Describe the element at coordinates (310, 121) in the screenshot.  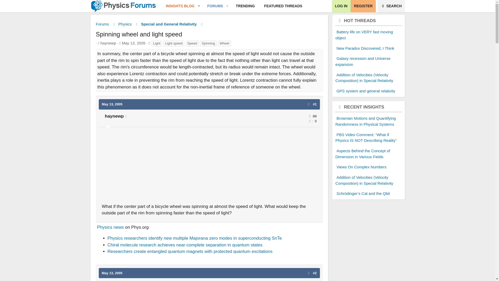
I see `SEARCH` at that location.